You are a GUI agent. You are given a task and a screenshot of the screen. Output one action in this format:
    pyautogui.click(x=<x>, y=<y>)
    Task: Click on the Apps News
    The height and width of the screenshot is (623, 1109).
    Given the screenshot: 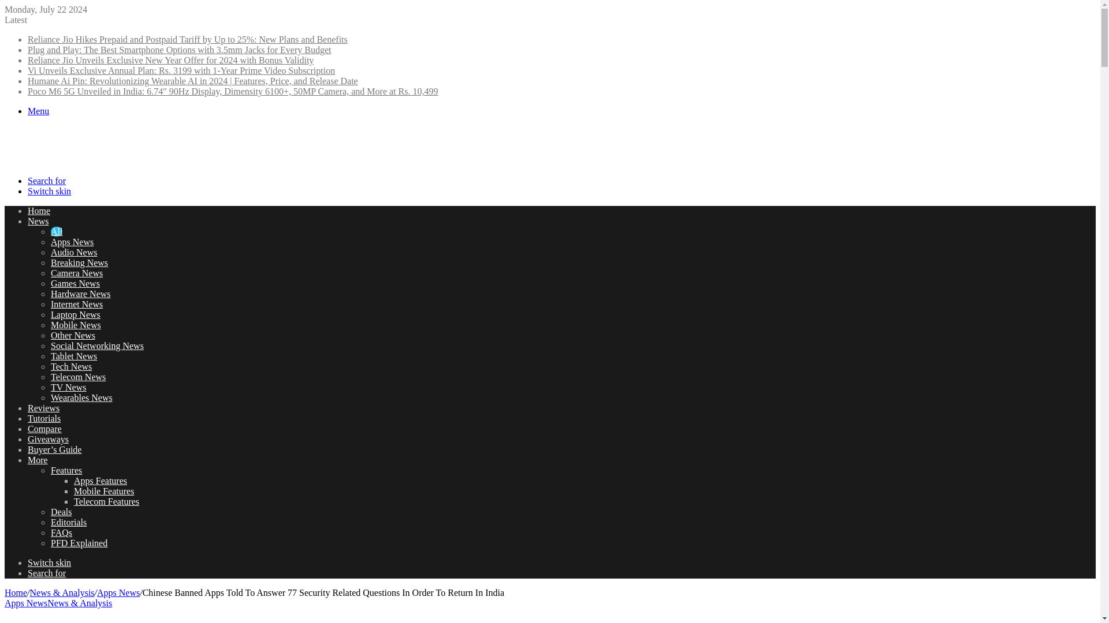 What is the action you would take?
    pyautogui.click(x=72, y=242)
    